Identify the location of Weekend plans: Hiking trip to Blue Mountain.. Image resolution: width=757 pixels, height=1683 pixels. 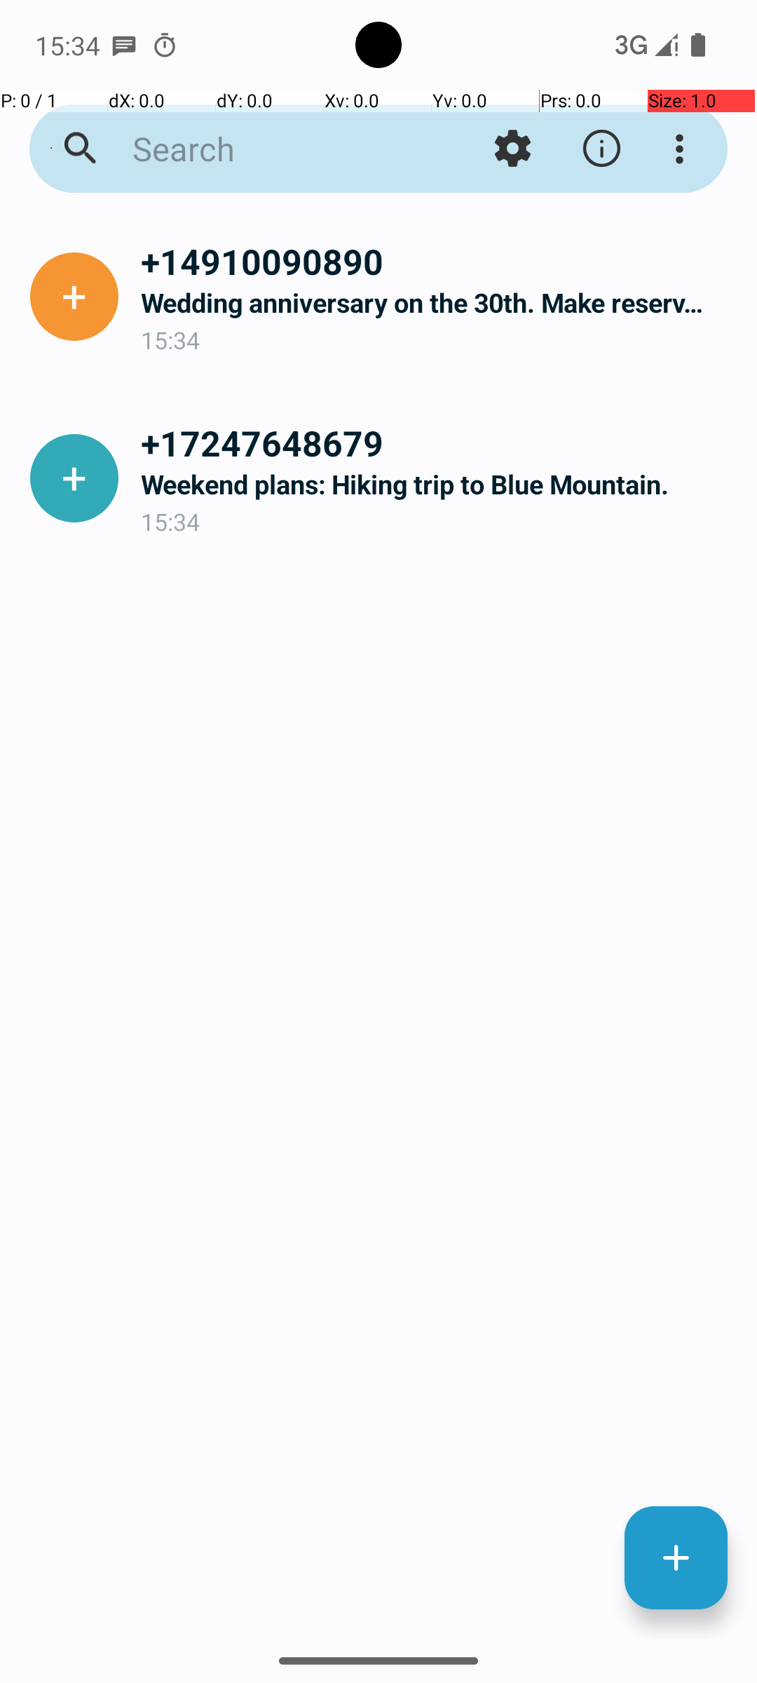
(437, 484).